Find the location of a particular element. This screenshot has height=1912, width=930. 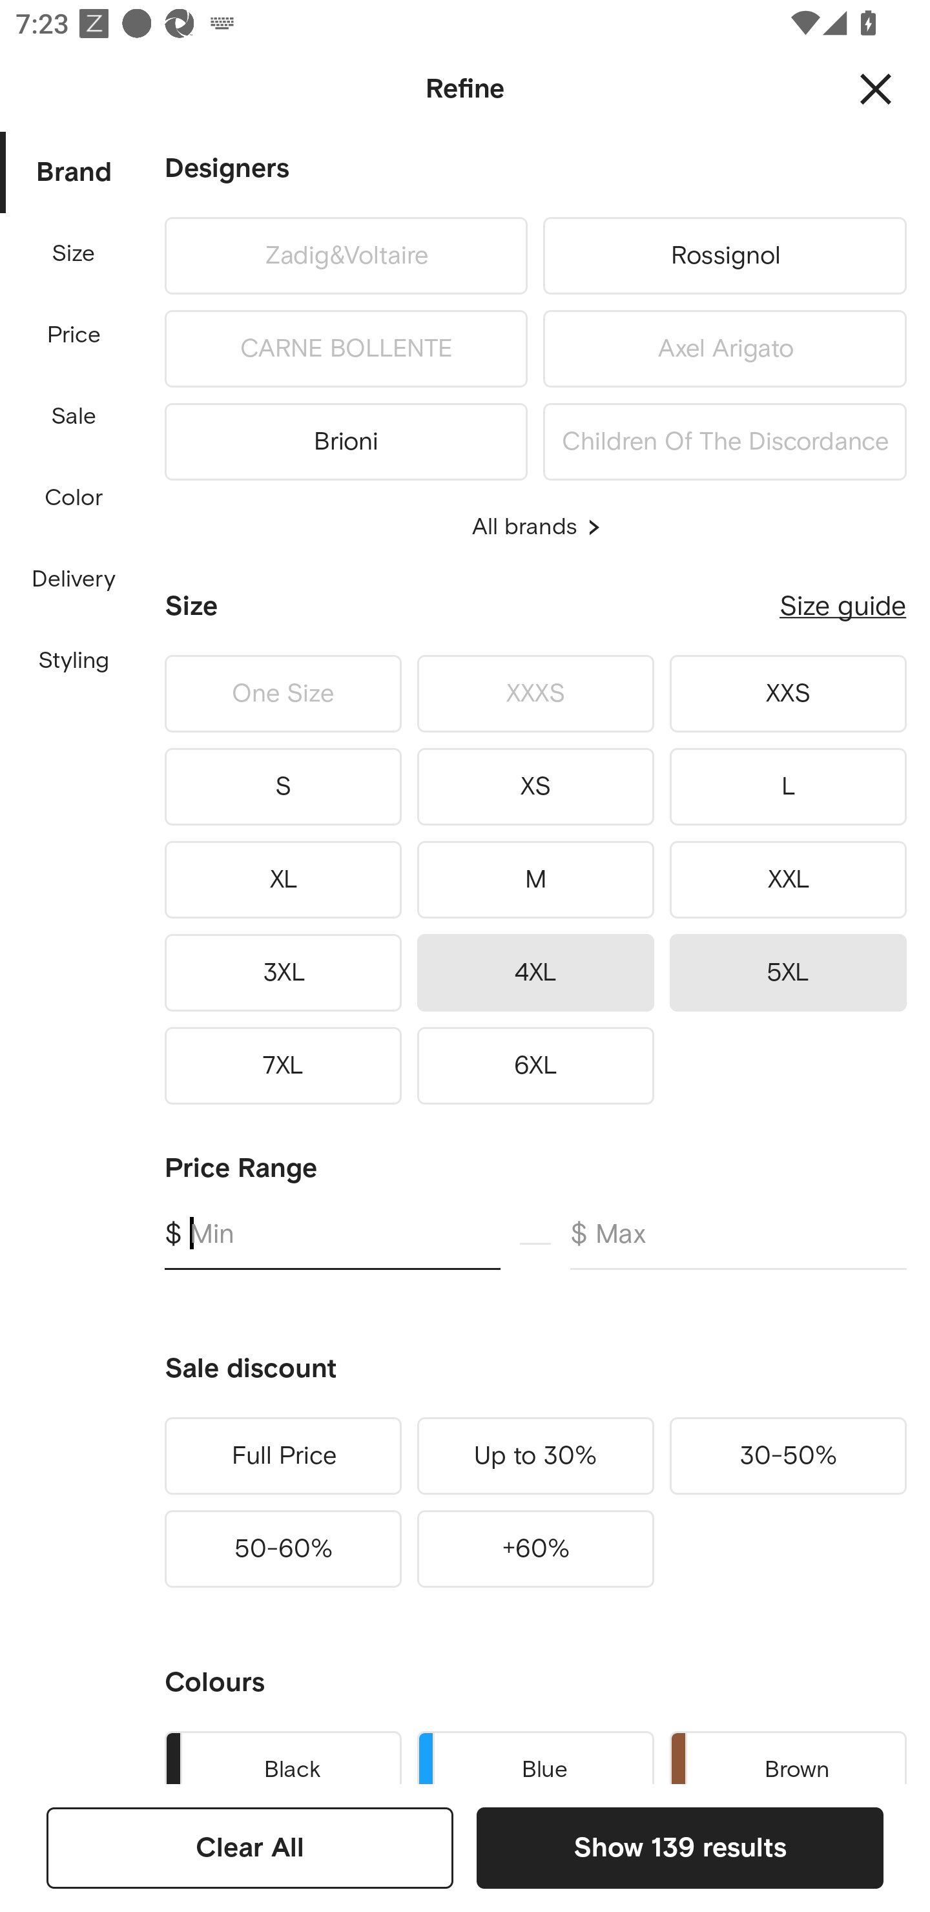

Up to 30% is located at coordinates (535, 1456).